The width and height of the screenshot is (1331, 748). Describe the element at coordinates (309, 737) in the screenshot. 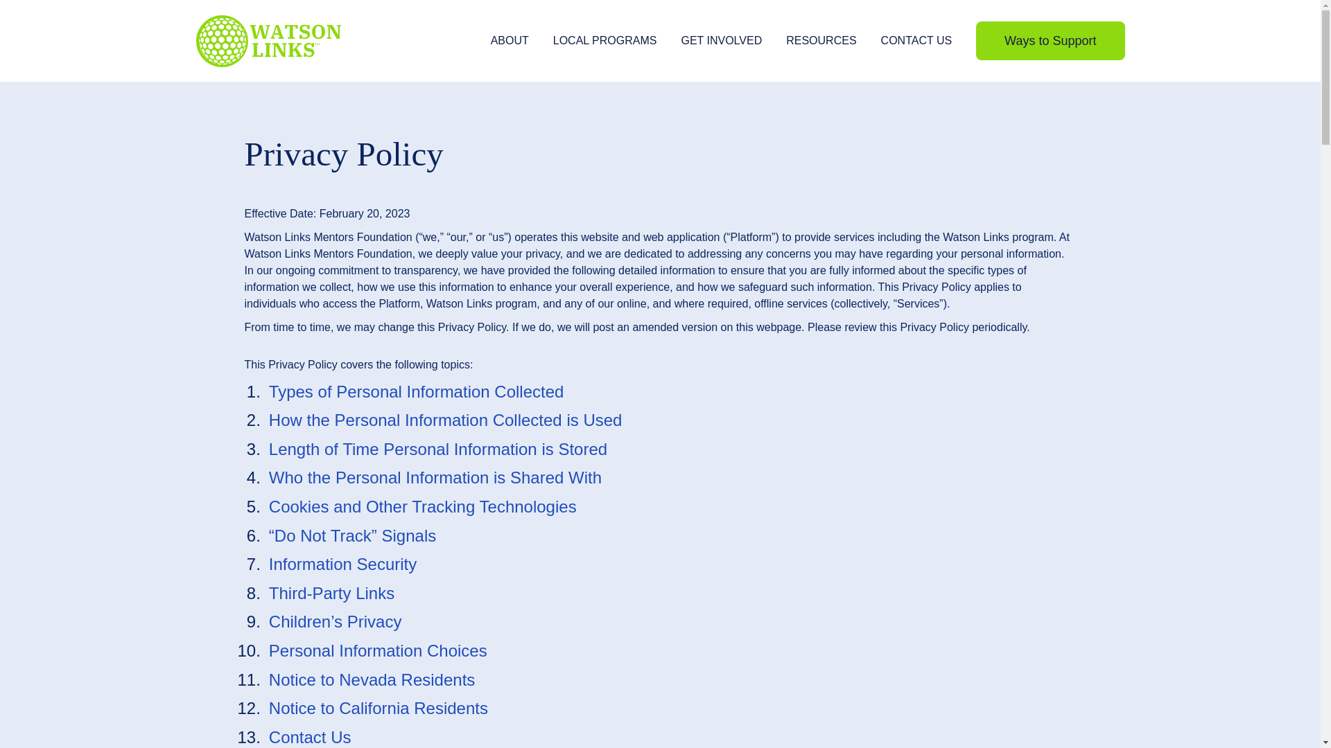

I see `Contact Us` at that location.